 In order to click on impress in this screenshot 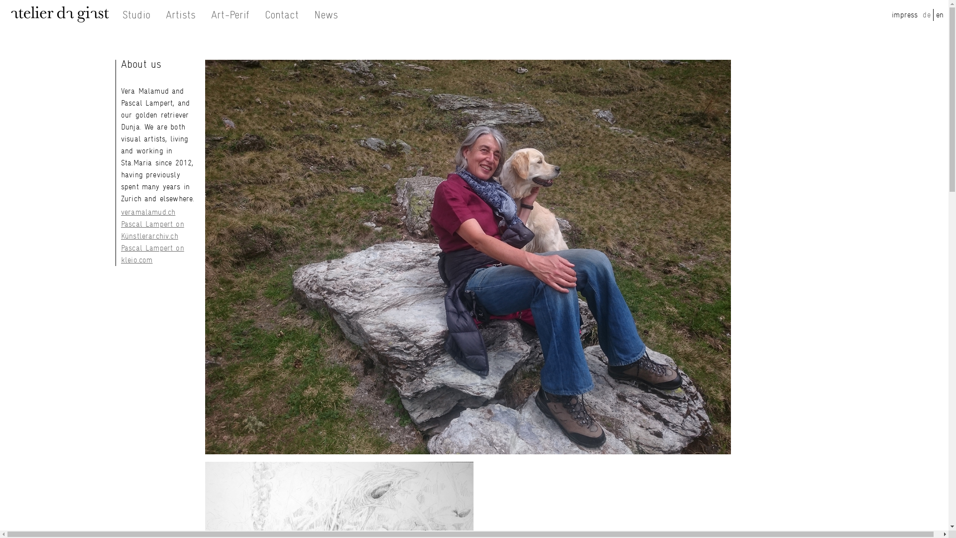, I will do `click(905, 14)`.